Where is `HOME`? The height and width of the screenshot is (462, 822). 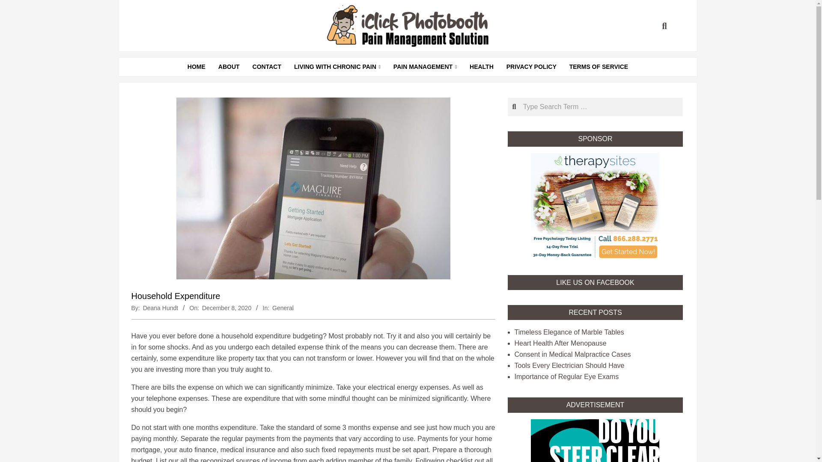
HOME is located at coordinates (196, 67).